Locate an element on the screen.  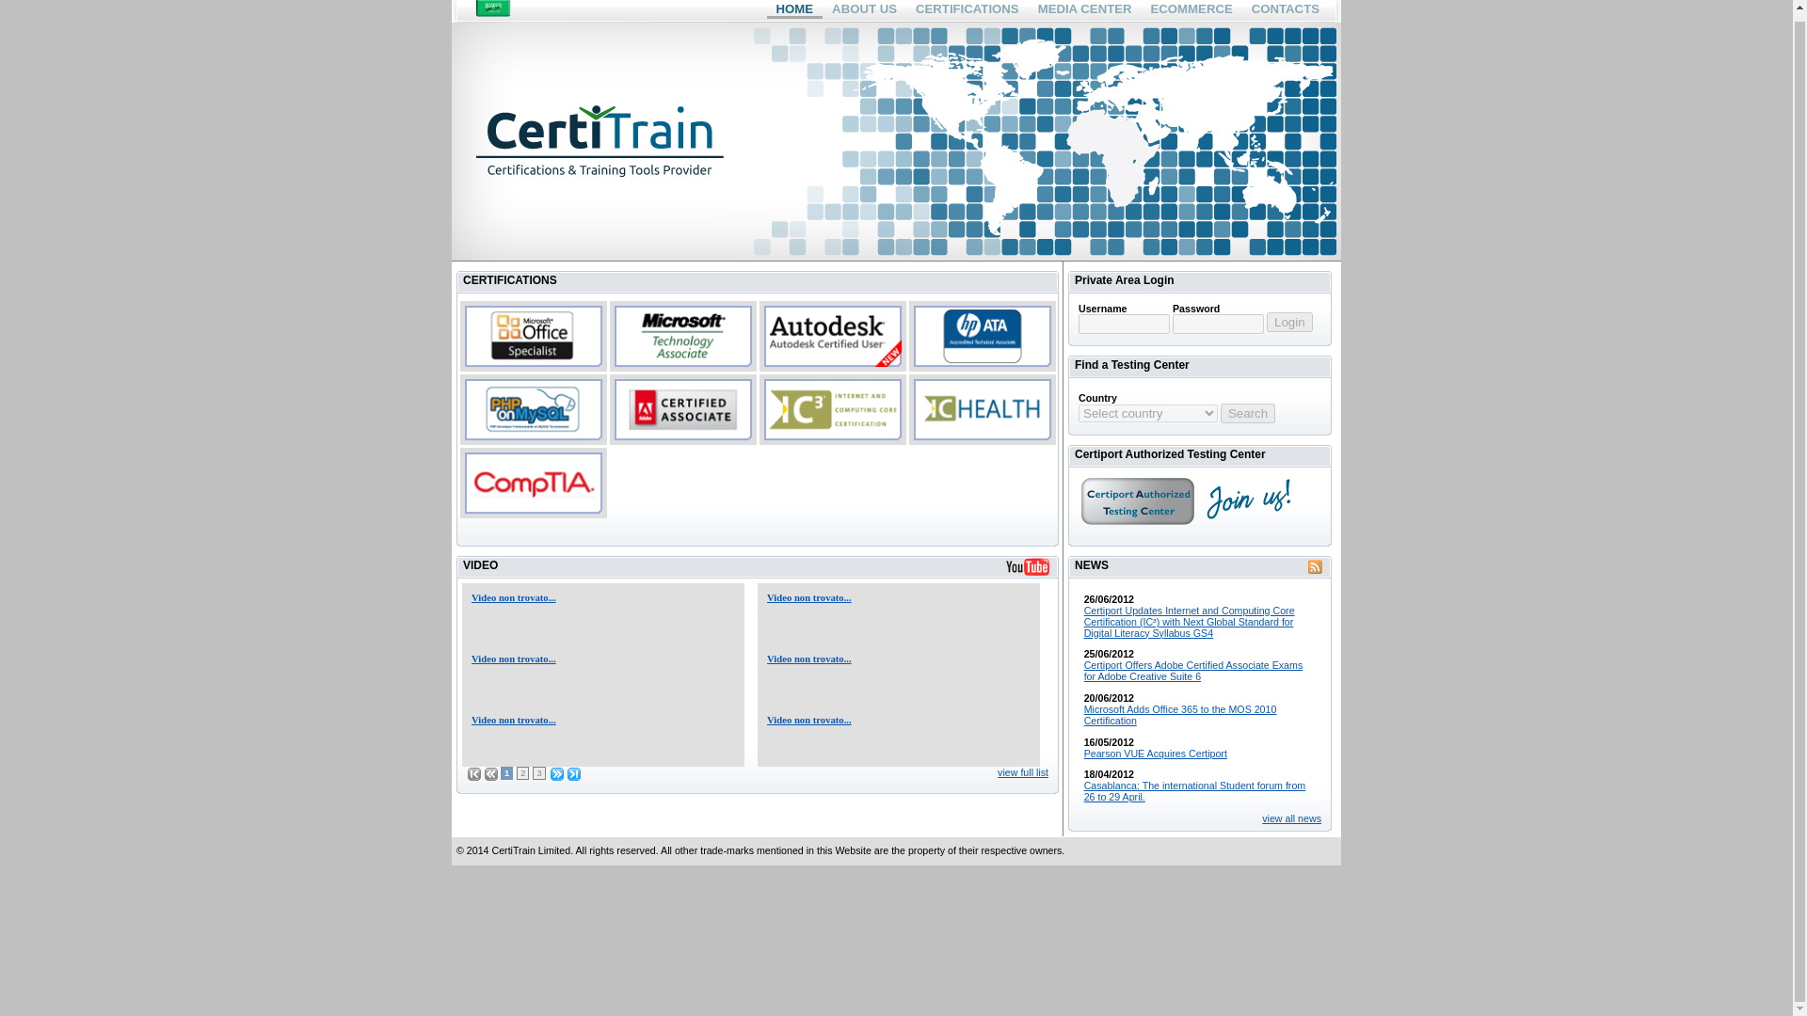
2 is located at coordinates (523, 773).